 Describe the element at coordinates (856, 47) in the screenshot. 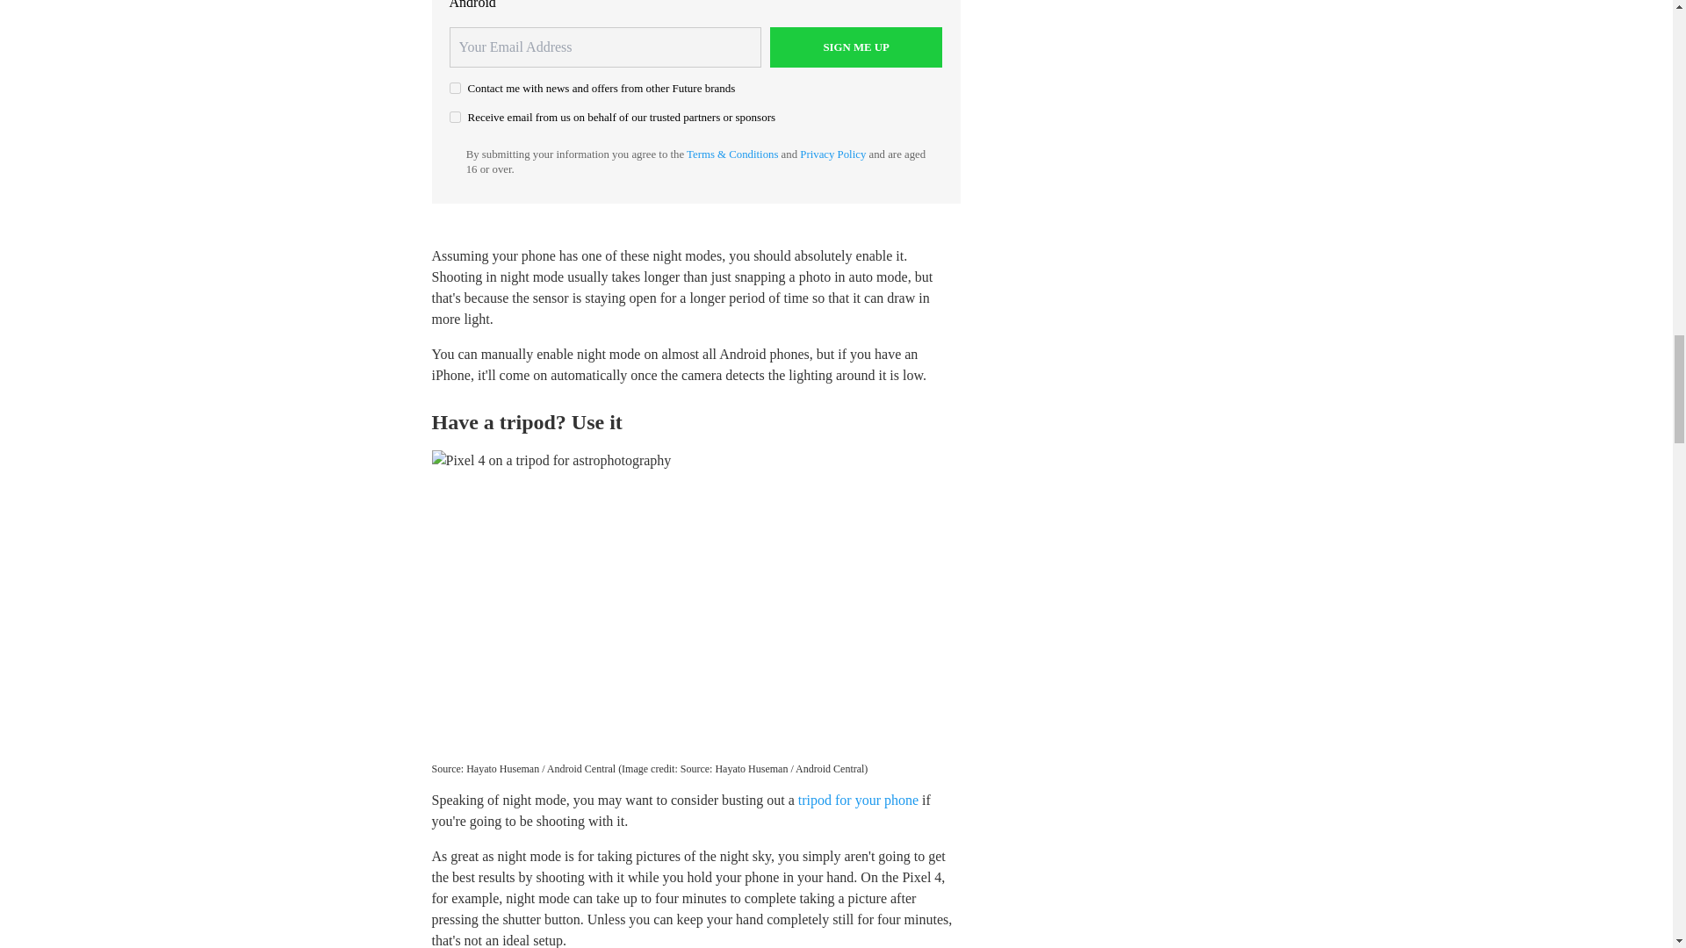

I see `Sign me up` at that location.